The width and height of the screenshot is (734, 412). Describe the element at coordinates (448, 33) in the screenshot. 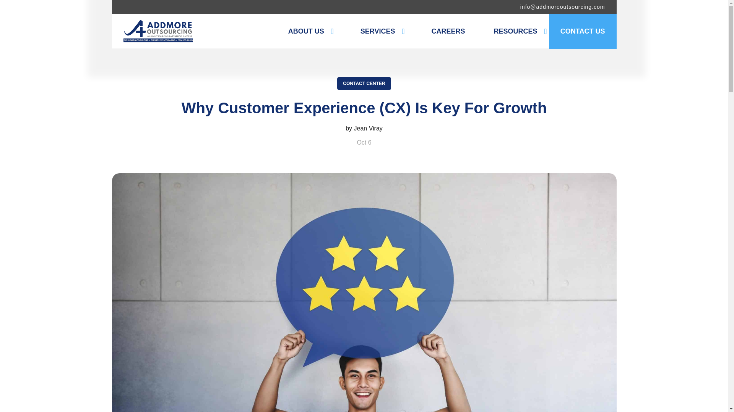

I see `CAREERS` at that location.